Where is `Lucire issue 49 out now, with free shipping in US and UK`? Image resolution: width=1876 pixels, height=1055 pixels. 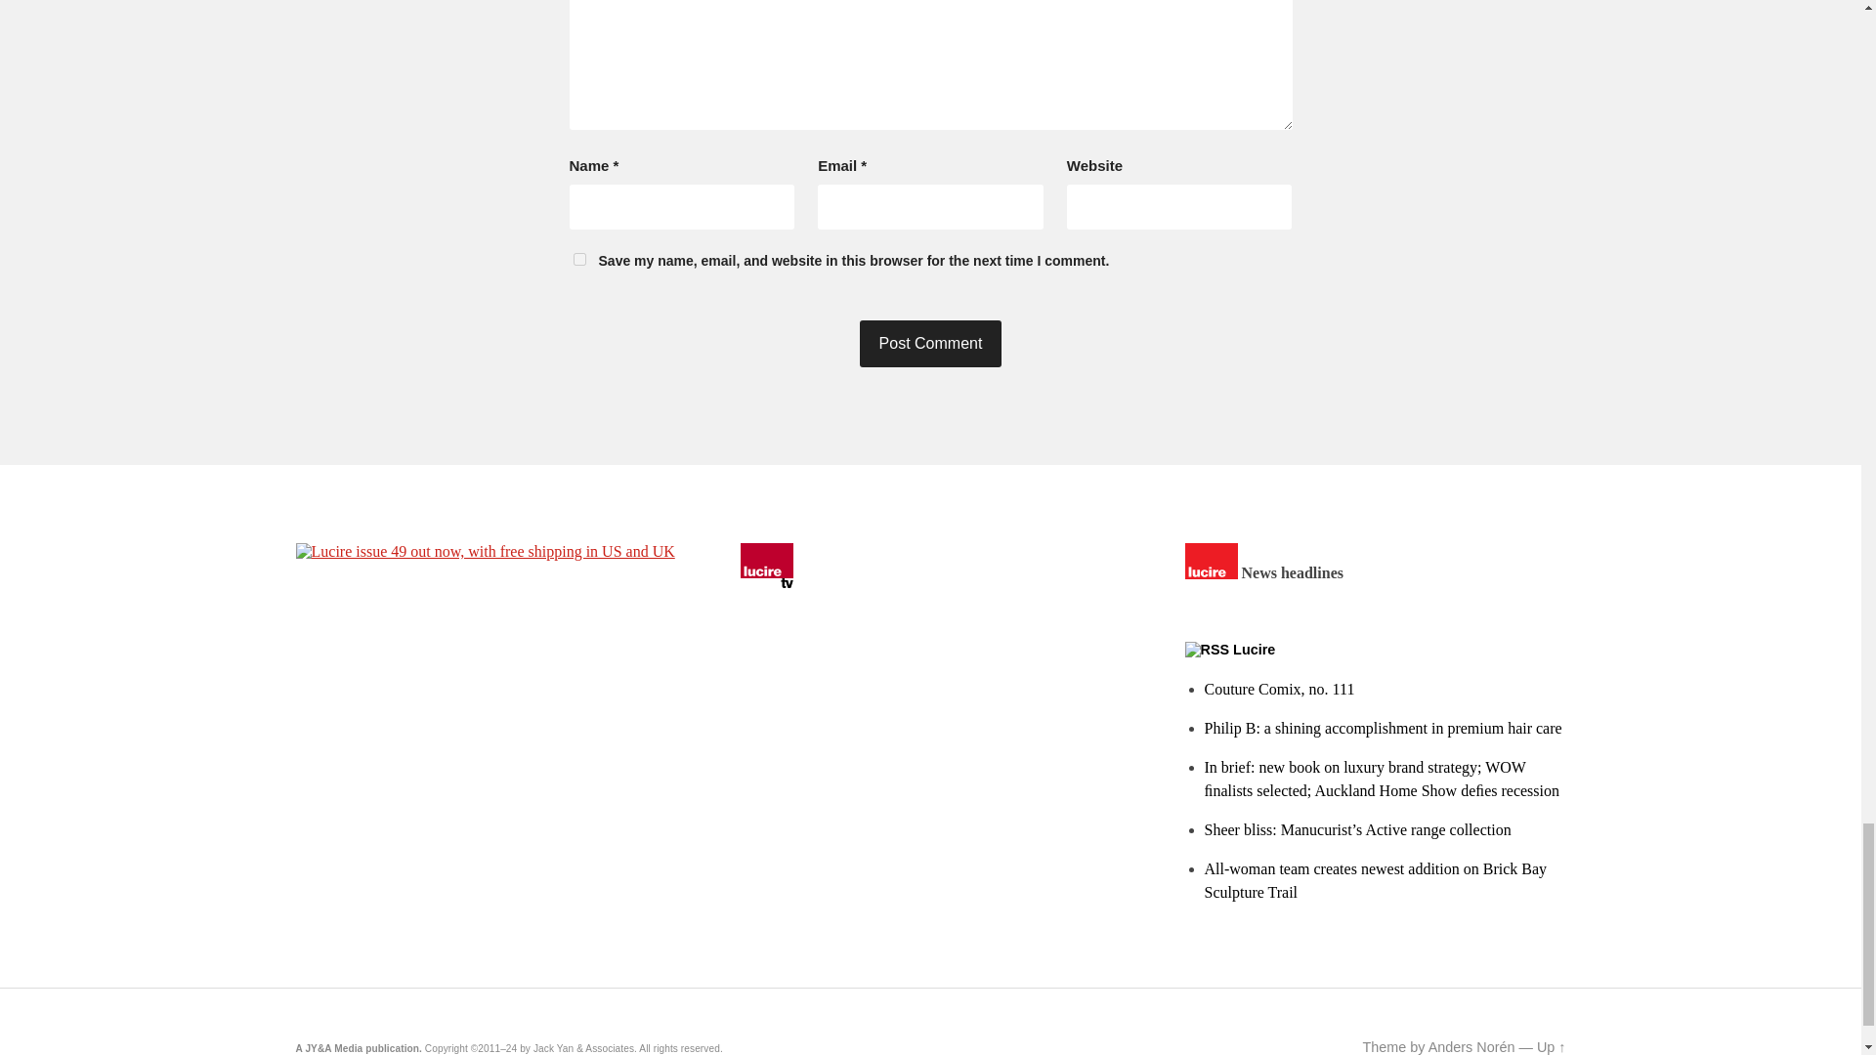 Lucire issue 49 out now, with free shipping in US and UK is located at coordinates (484, 551).